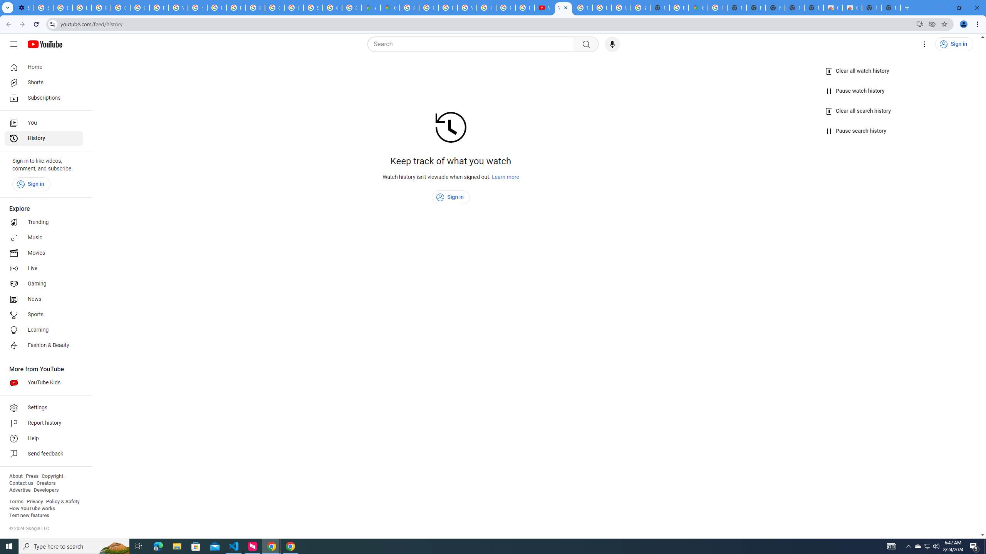 This screenshot has width=986, height=554. What do you see at coordinates (62, 502) in the screenshot?
I see `Policy & Safety` at bounding box center [62, 502].